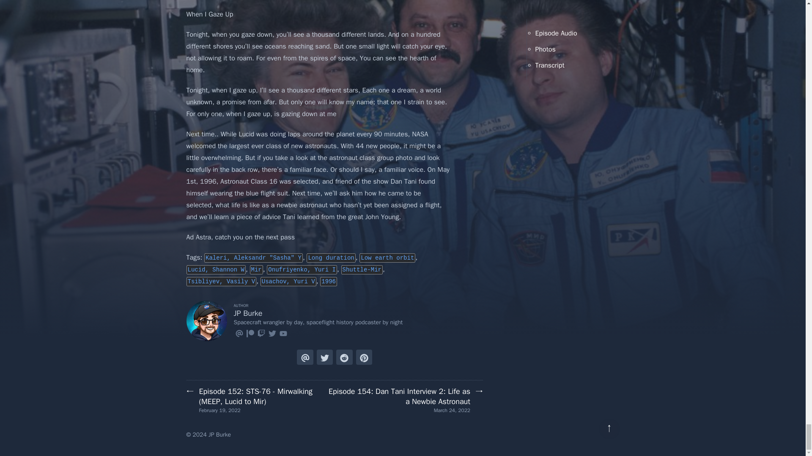 This screenshot has height=456, width=812. I want to click on Kaleri, Aleksandr "Sasha" Y, so click(254, 258).